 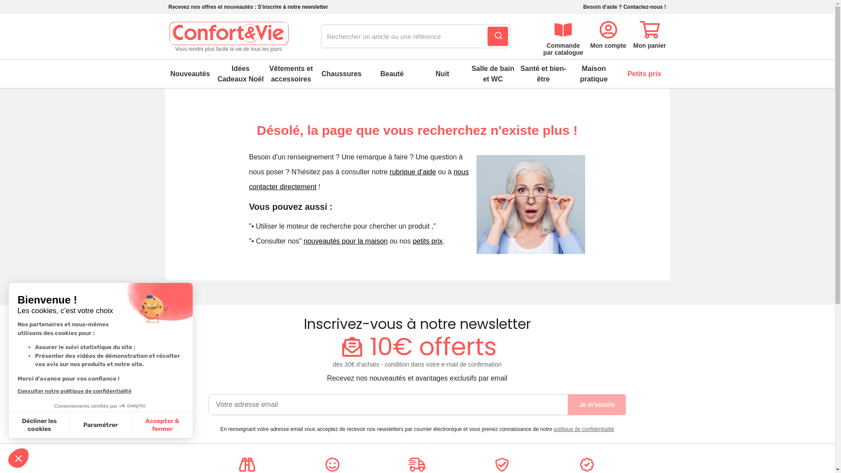 What do you see at coordinates (428, 241) in the screenshot?
I see `petits prix` at bounding box center [428, 241].